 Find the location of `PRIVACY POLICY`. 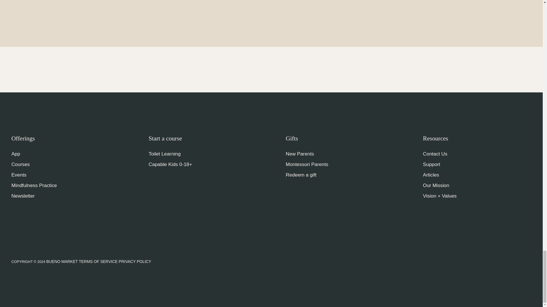

PRIVACY POLICY is located at coordinates (134, 261).